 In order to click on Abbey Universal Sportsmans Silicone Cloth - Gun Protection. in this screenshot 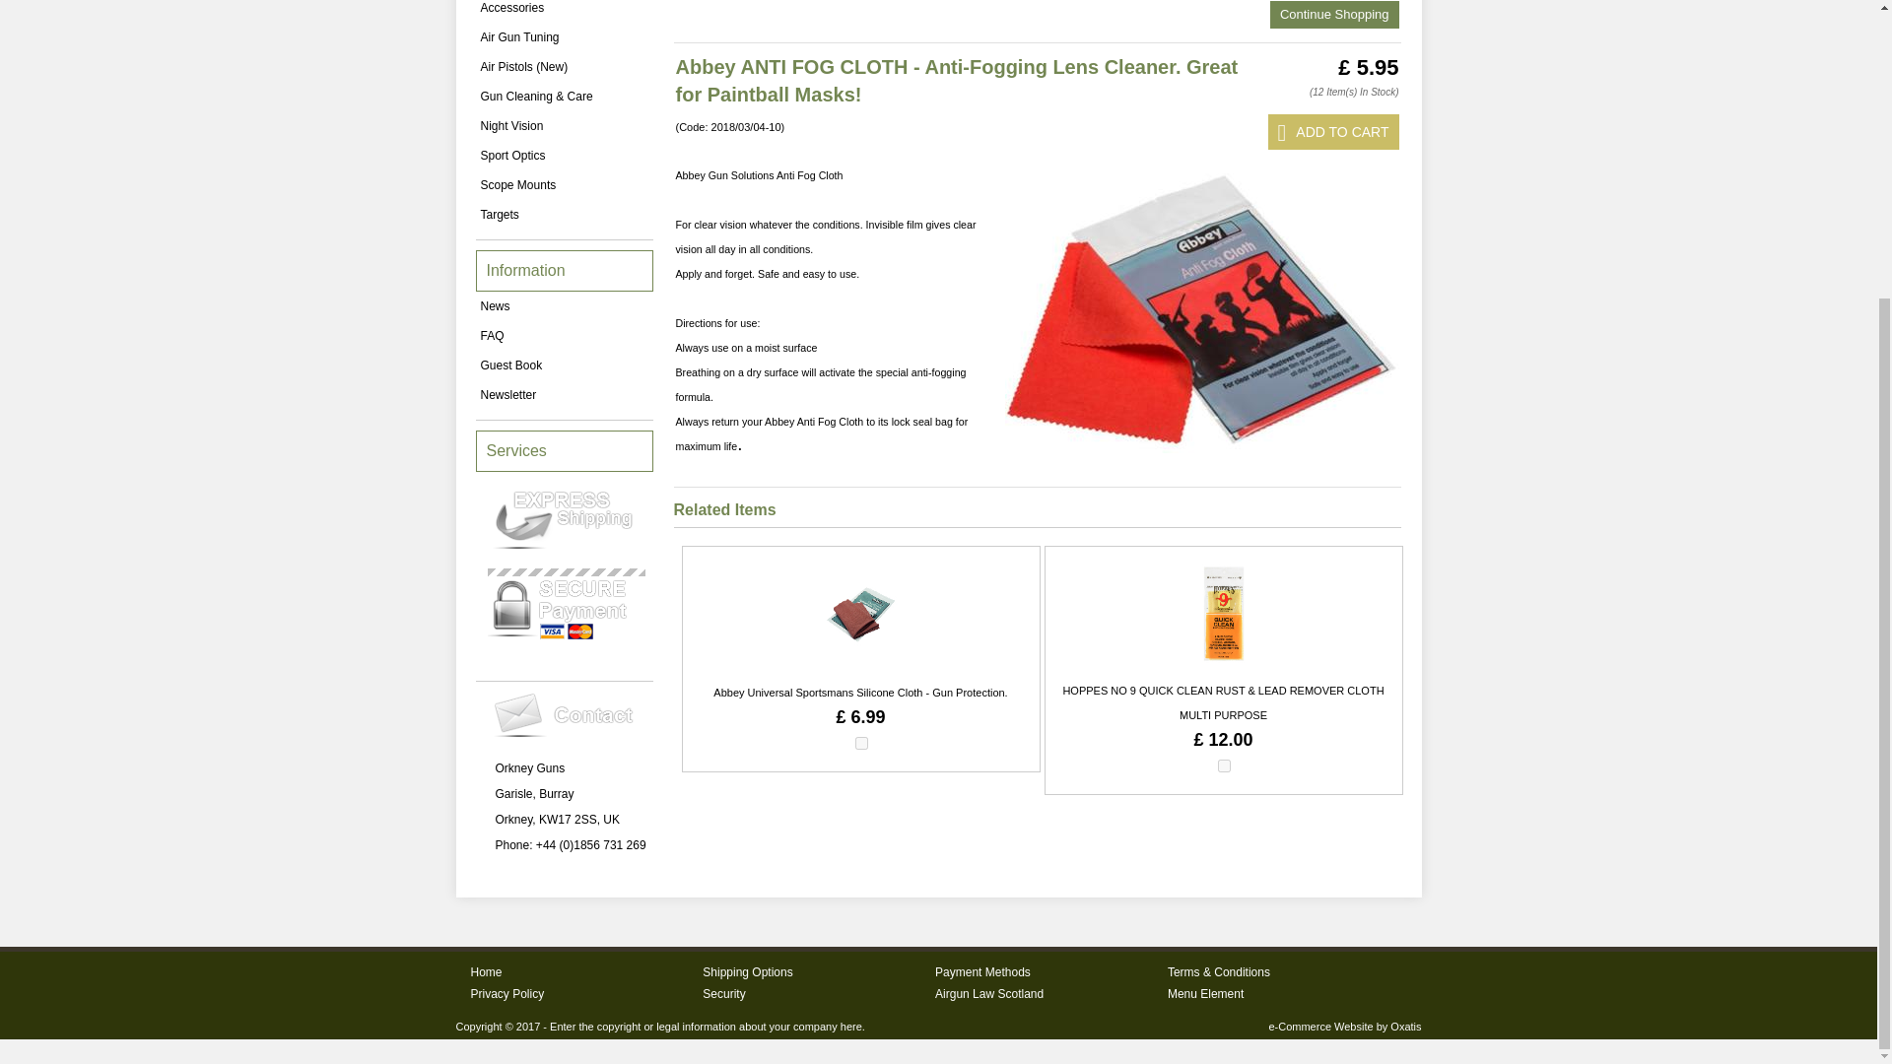, I will do `click(859, 692)`.